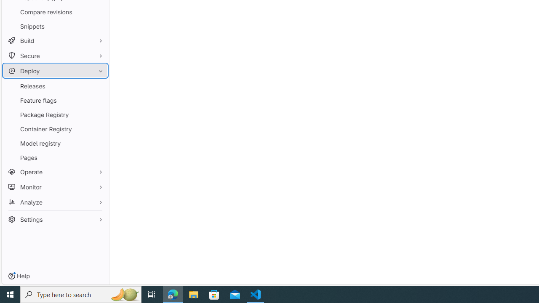  What do you see at coordinates (55, 56) in the screenshot?
I see `Secure` at bounding box center [55, 56].